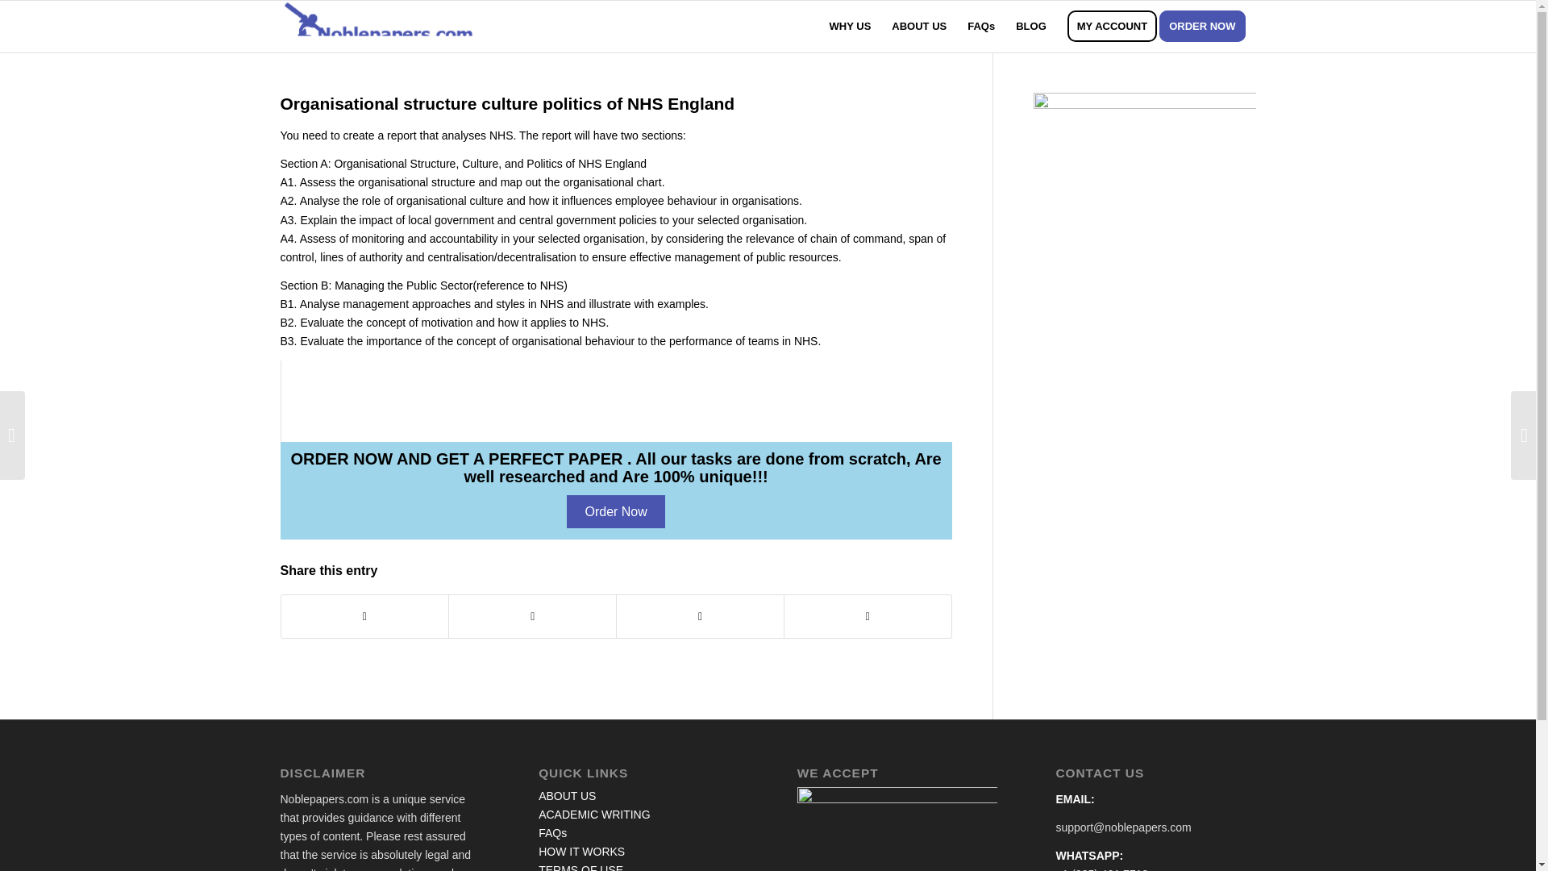  Describe the element at coordinates (568, 795) in the screenshot. I see `ABOUT US` at that location.